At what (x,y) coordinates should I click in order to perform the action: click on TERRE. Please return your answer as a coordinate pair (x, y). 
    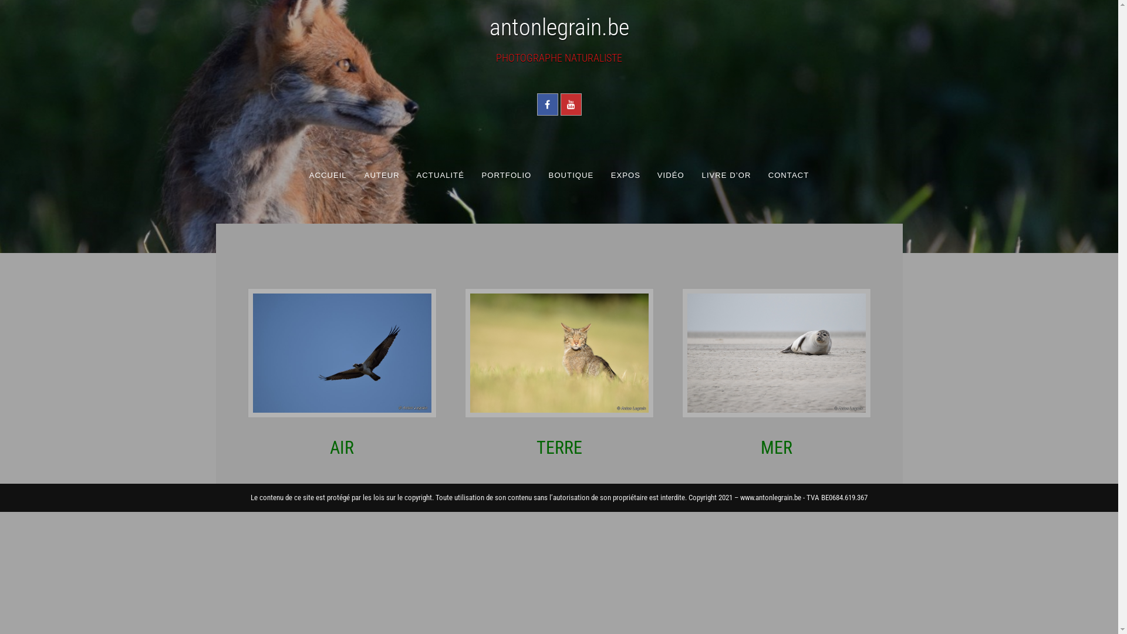
    Looking at the image, I should click on (559, 447).